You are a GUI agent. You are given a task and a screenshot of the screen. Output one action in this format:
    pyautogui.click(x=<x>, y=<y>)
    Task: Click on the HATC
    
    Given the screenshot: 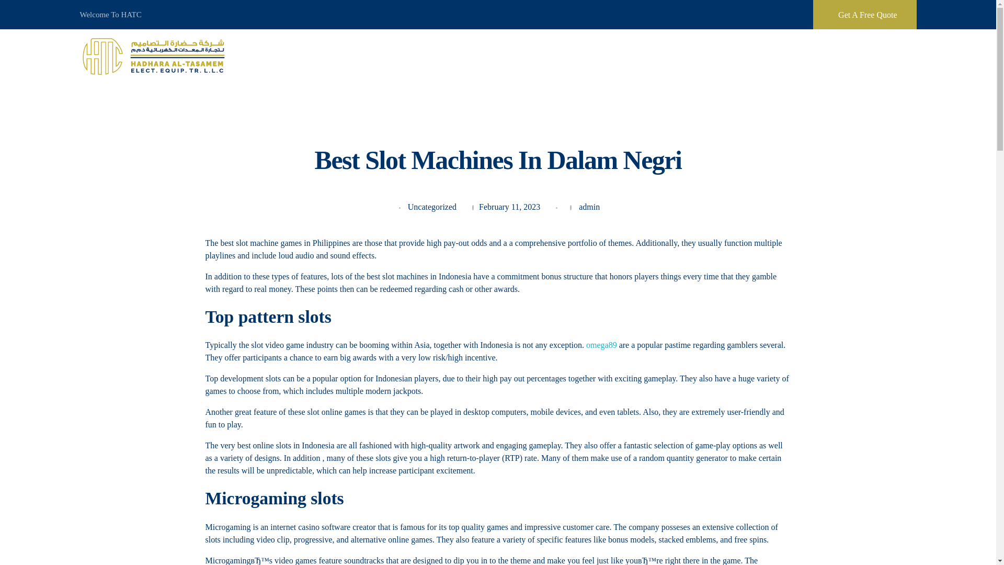 What is the action you would take?
    pyautogui.click(x=98, y=84)
    